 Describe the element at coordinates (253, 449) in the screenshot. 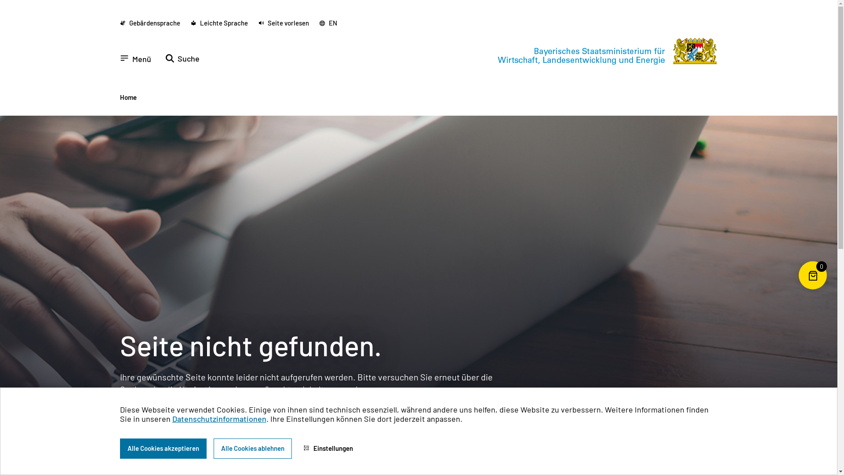

I see `Alle Cookies ablehnen` at that location.